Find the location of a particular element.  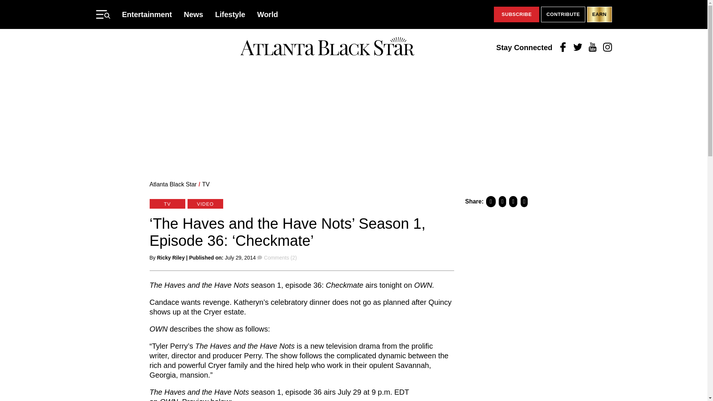

Lifestyle is located at coordinates (230, 14).